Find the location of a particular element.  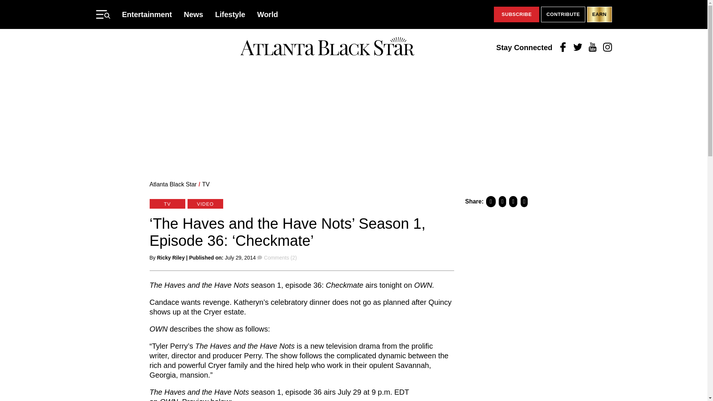

Lifestyle is located at coordinates (230, 14).